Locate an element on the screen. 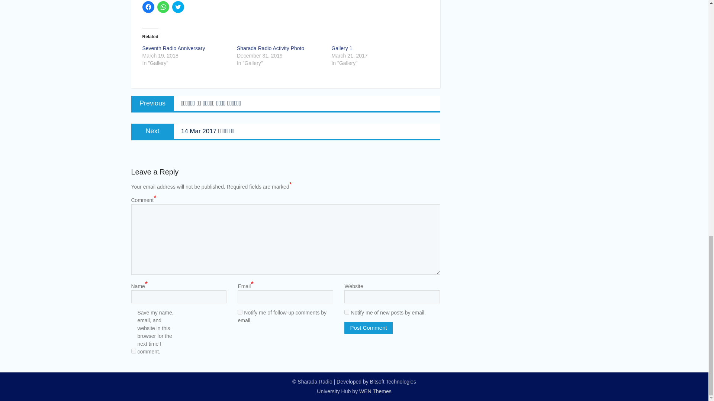 This screenshot has height=401, width=714. Click to share on Facebook is located at coordinates (148, 7).